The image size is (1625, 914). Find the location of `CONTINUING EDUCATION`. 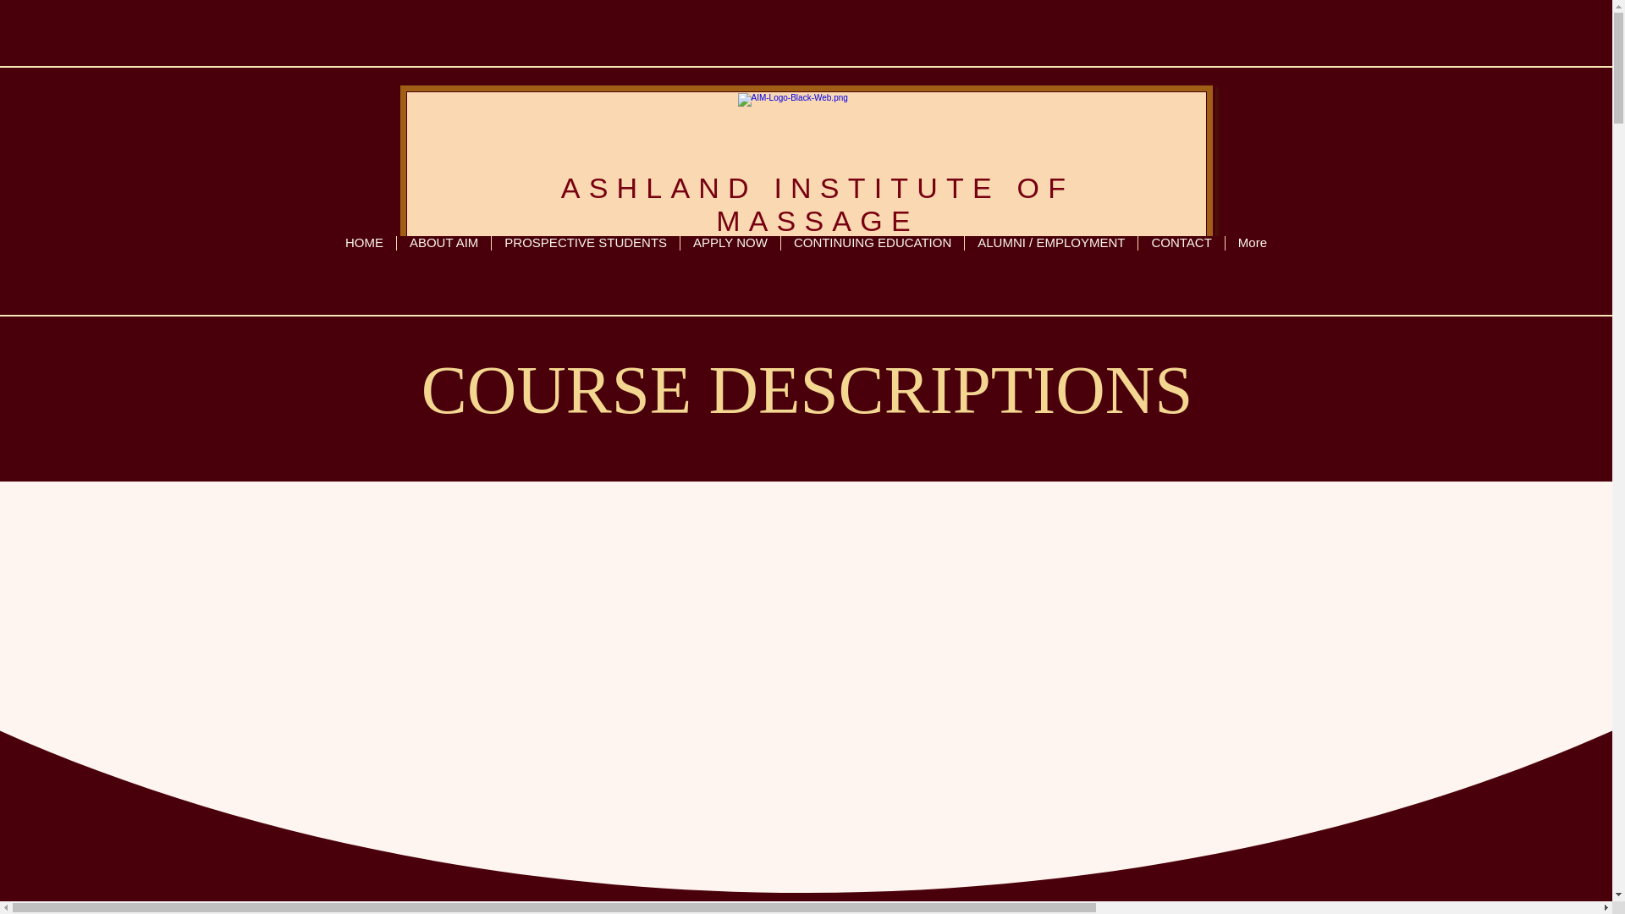

CONTINUING EDUCATION is located at coordinates (872, 266).